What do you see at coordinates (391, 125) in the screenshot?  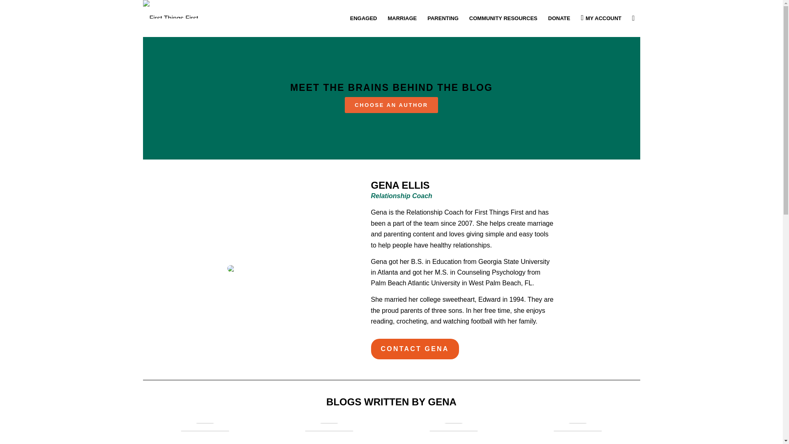 I see `ANNA REEVES MCCUTCHEON` at bounding box center [391, 125].